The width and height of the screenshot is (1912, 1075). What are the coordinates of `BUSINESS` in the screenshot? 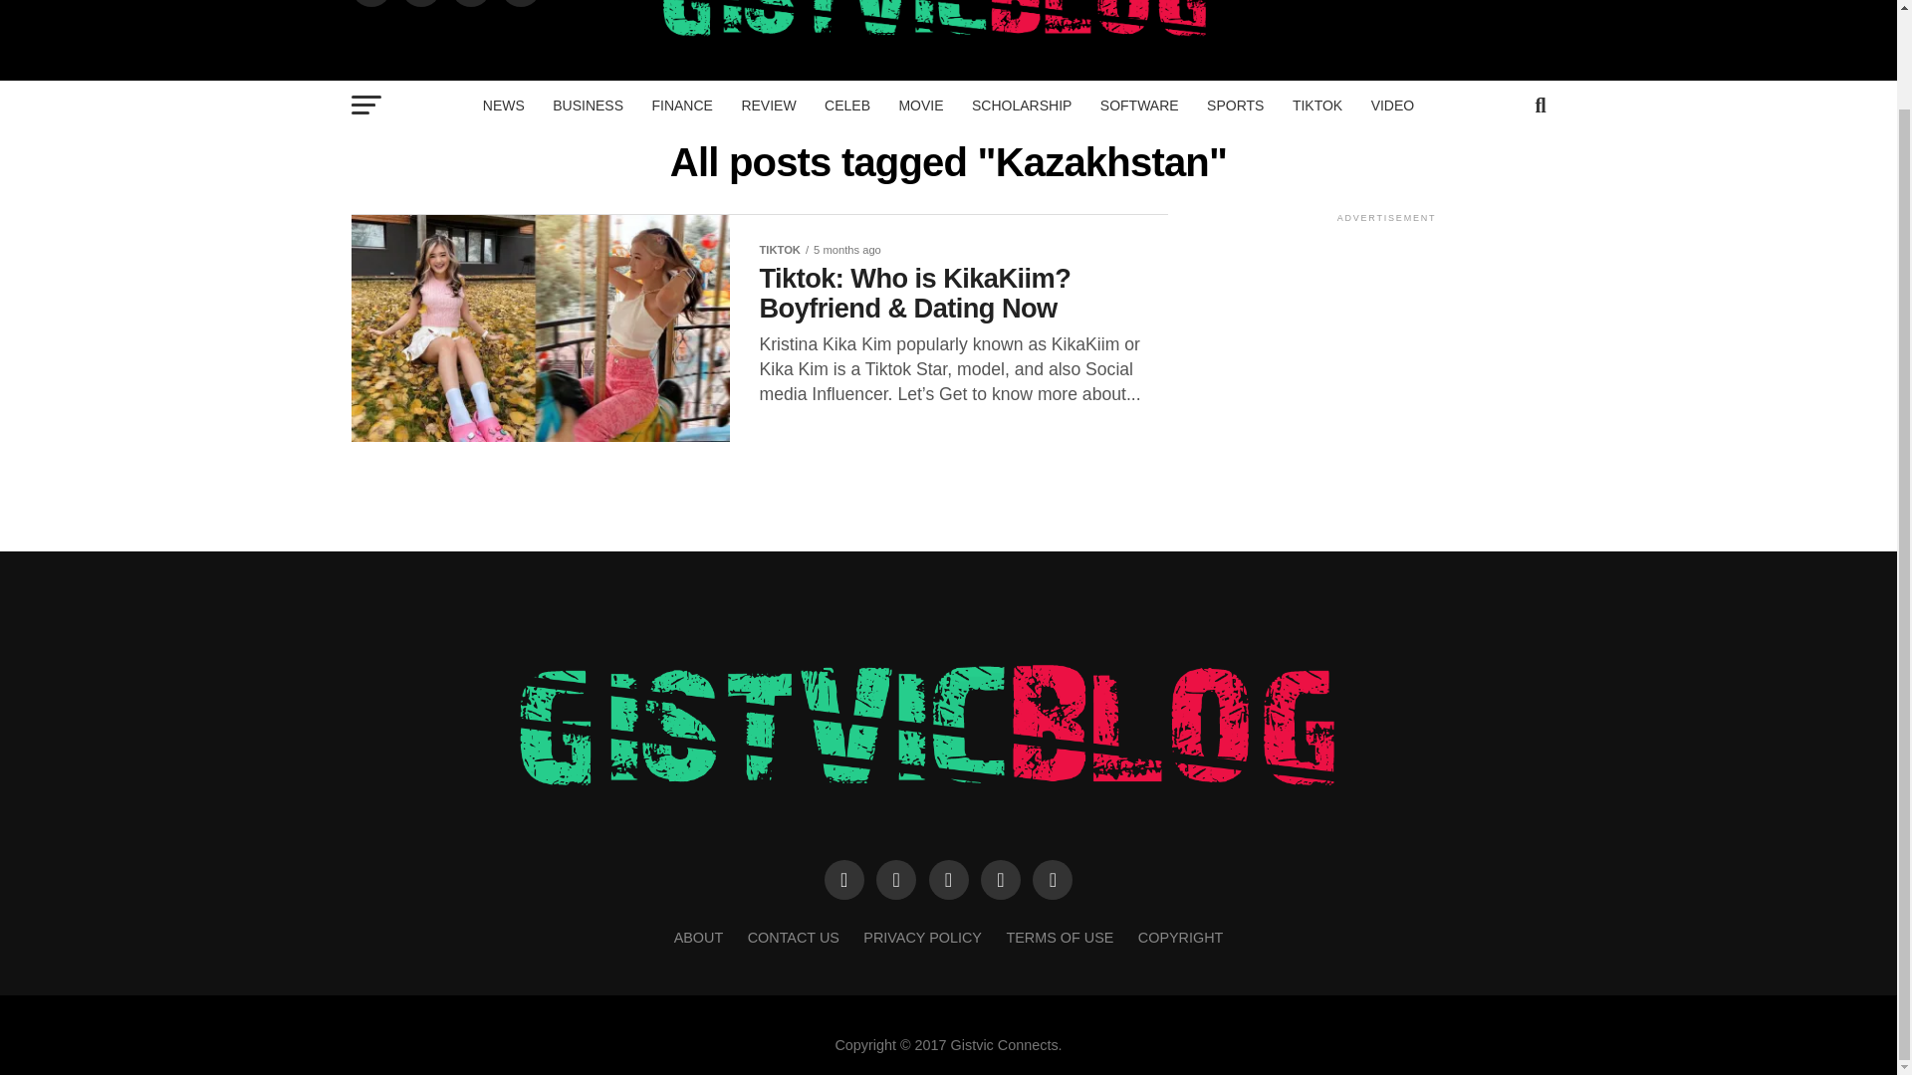 It's located at (588, 106).